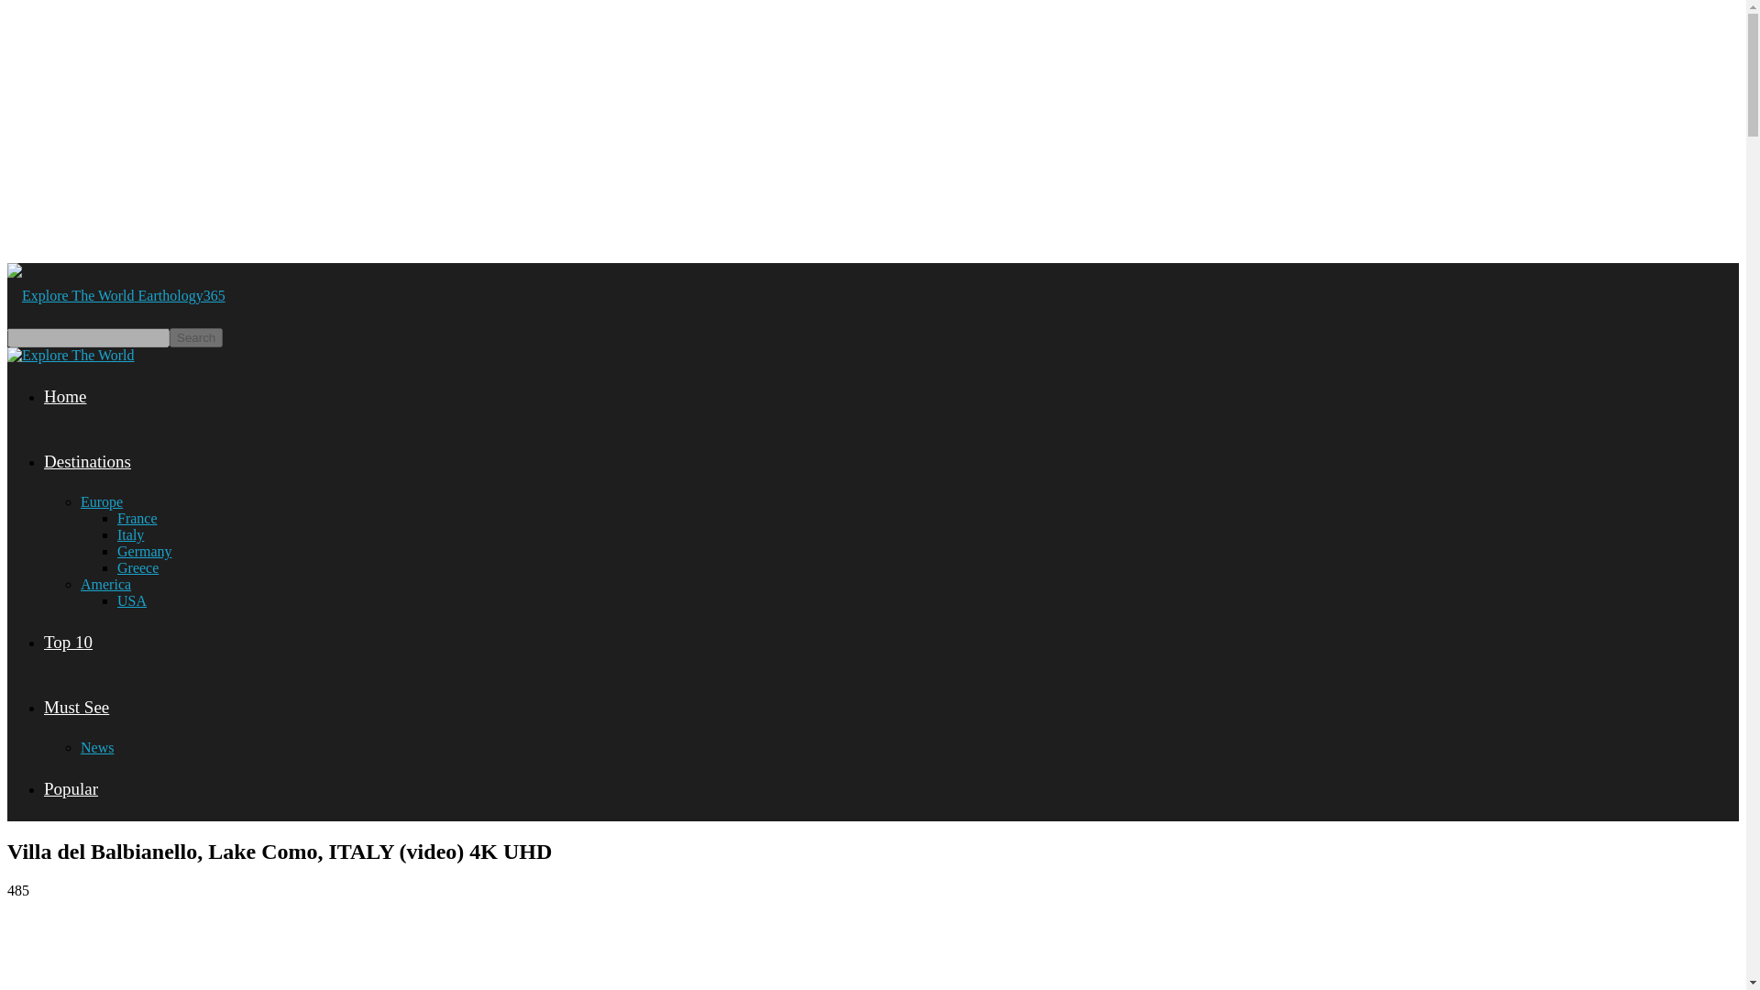 The image size is (1760, 990). Describe the element at coordinates (137, 567) in the screenshot. I see `Greece` at that location.